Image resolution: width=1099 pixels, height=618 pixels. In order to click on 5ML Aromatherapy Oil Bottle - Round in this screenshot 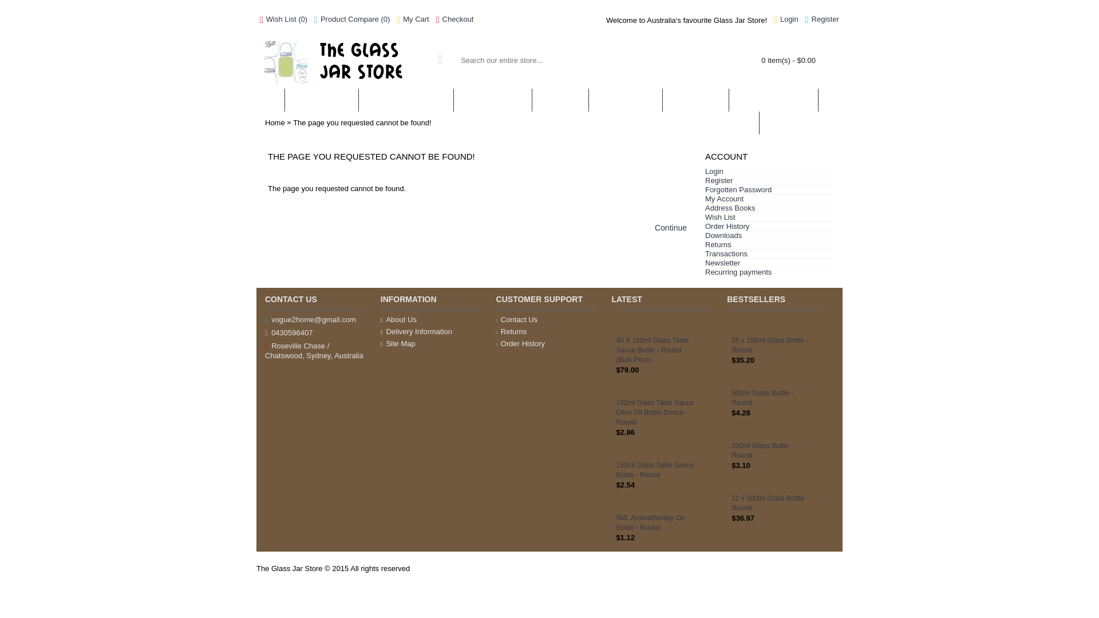, I will do `click(620, 505)`.